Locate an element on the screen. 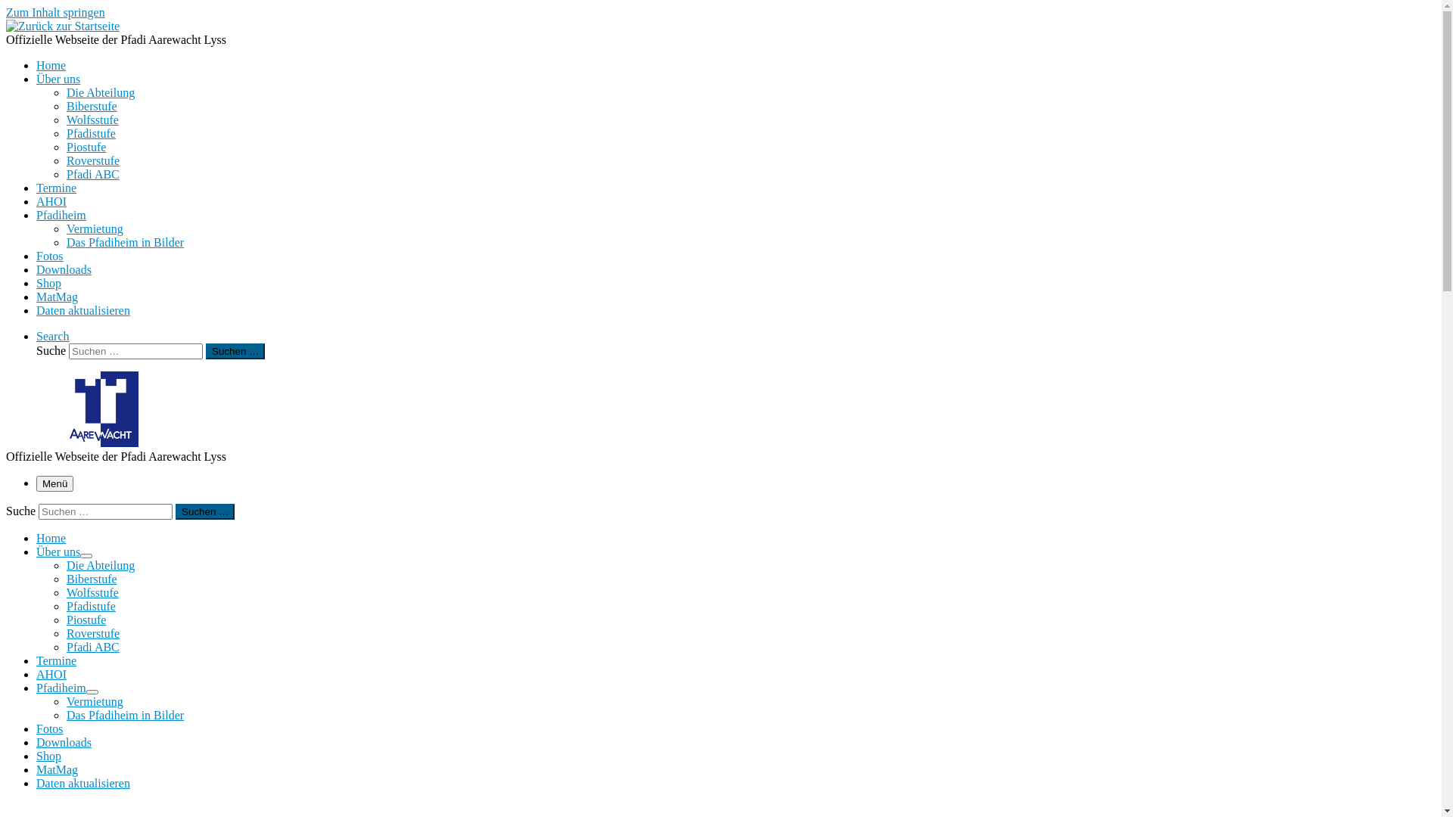  Daten aktualisieren is located at coordinates (83, 784).